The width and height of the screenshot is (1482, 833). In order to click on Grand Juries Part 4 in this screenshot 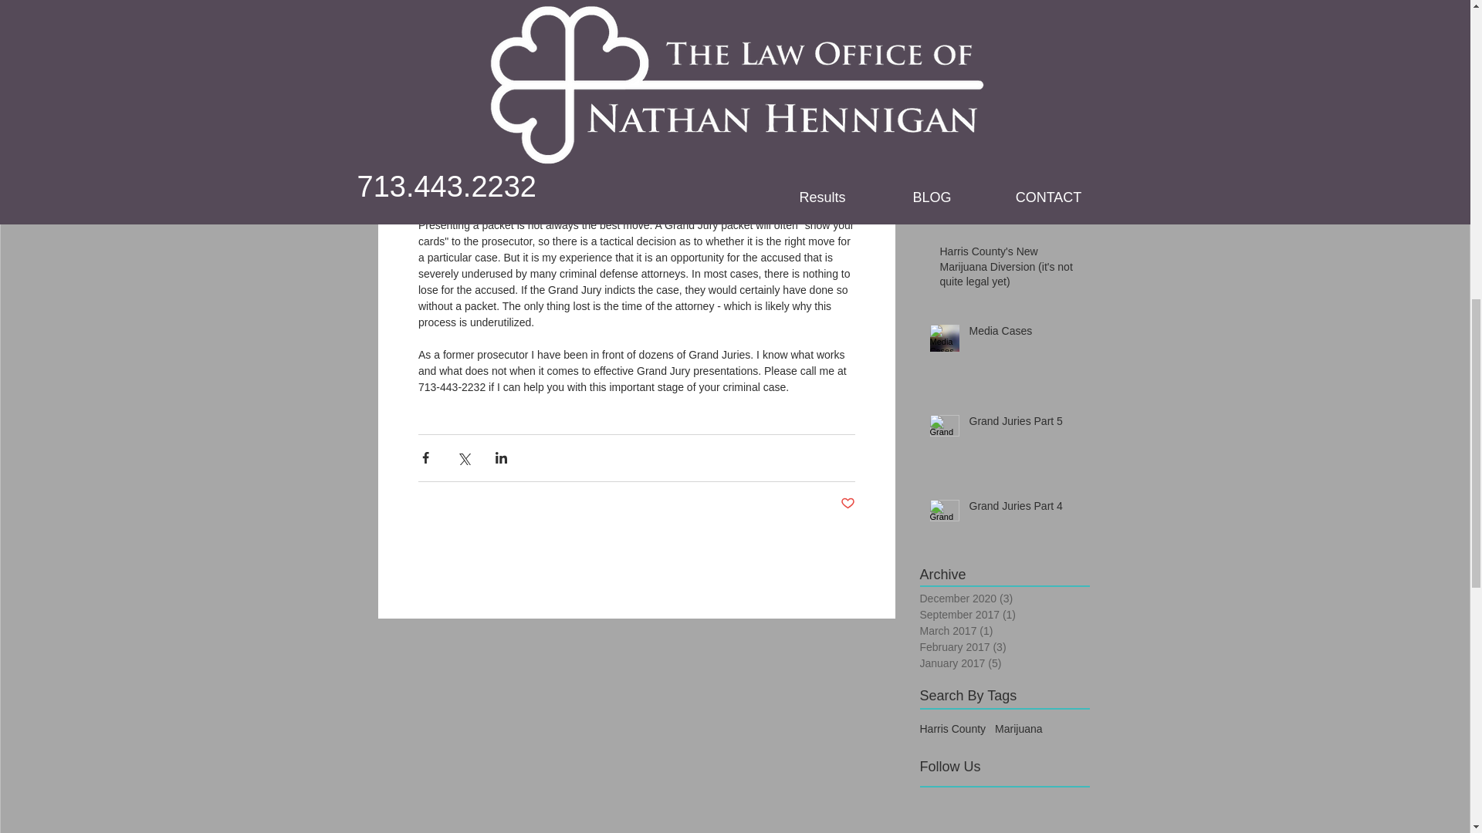, I will do `click(1024, 509)`.